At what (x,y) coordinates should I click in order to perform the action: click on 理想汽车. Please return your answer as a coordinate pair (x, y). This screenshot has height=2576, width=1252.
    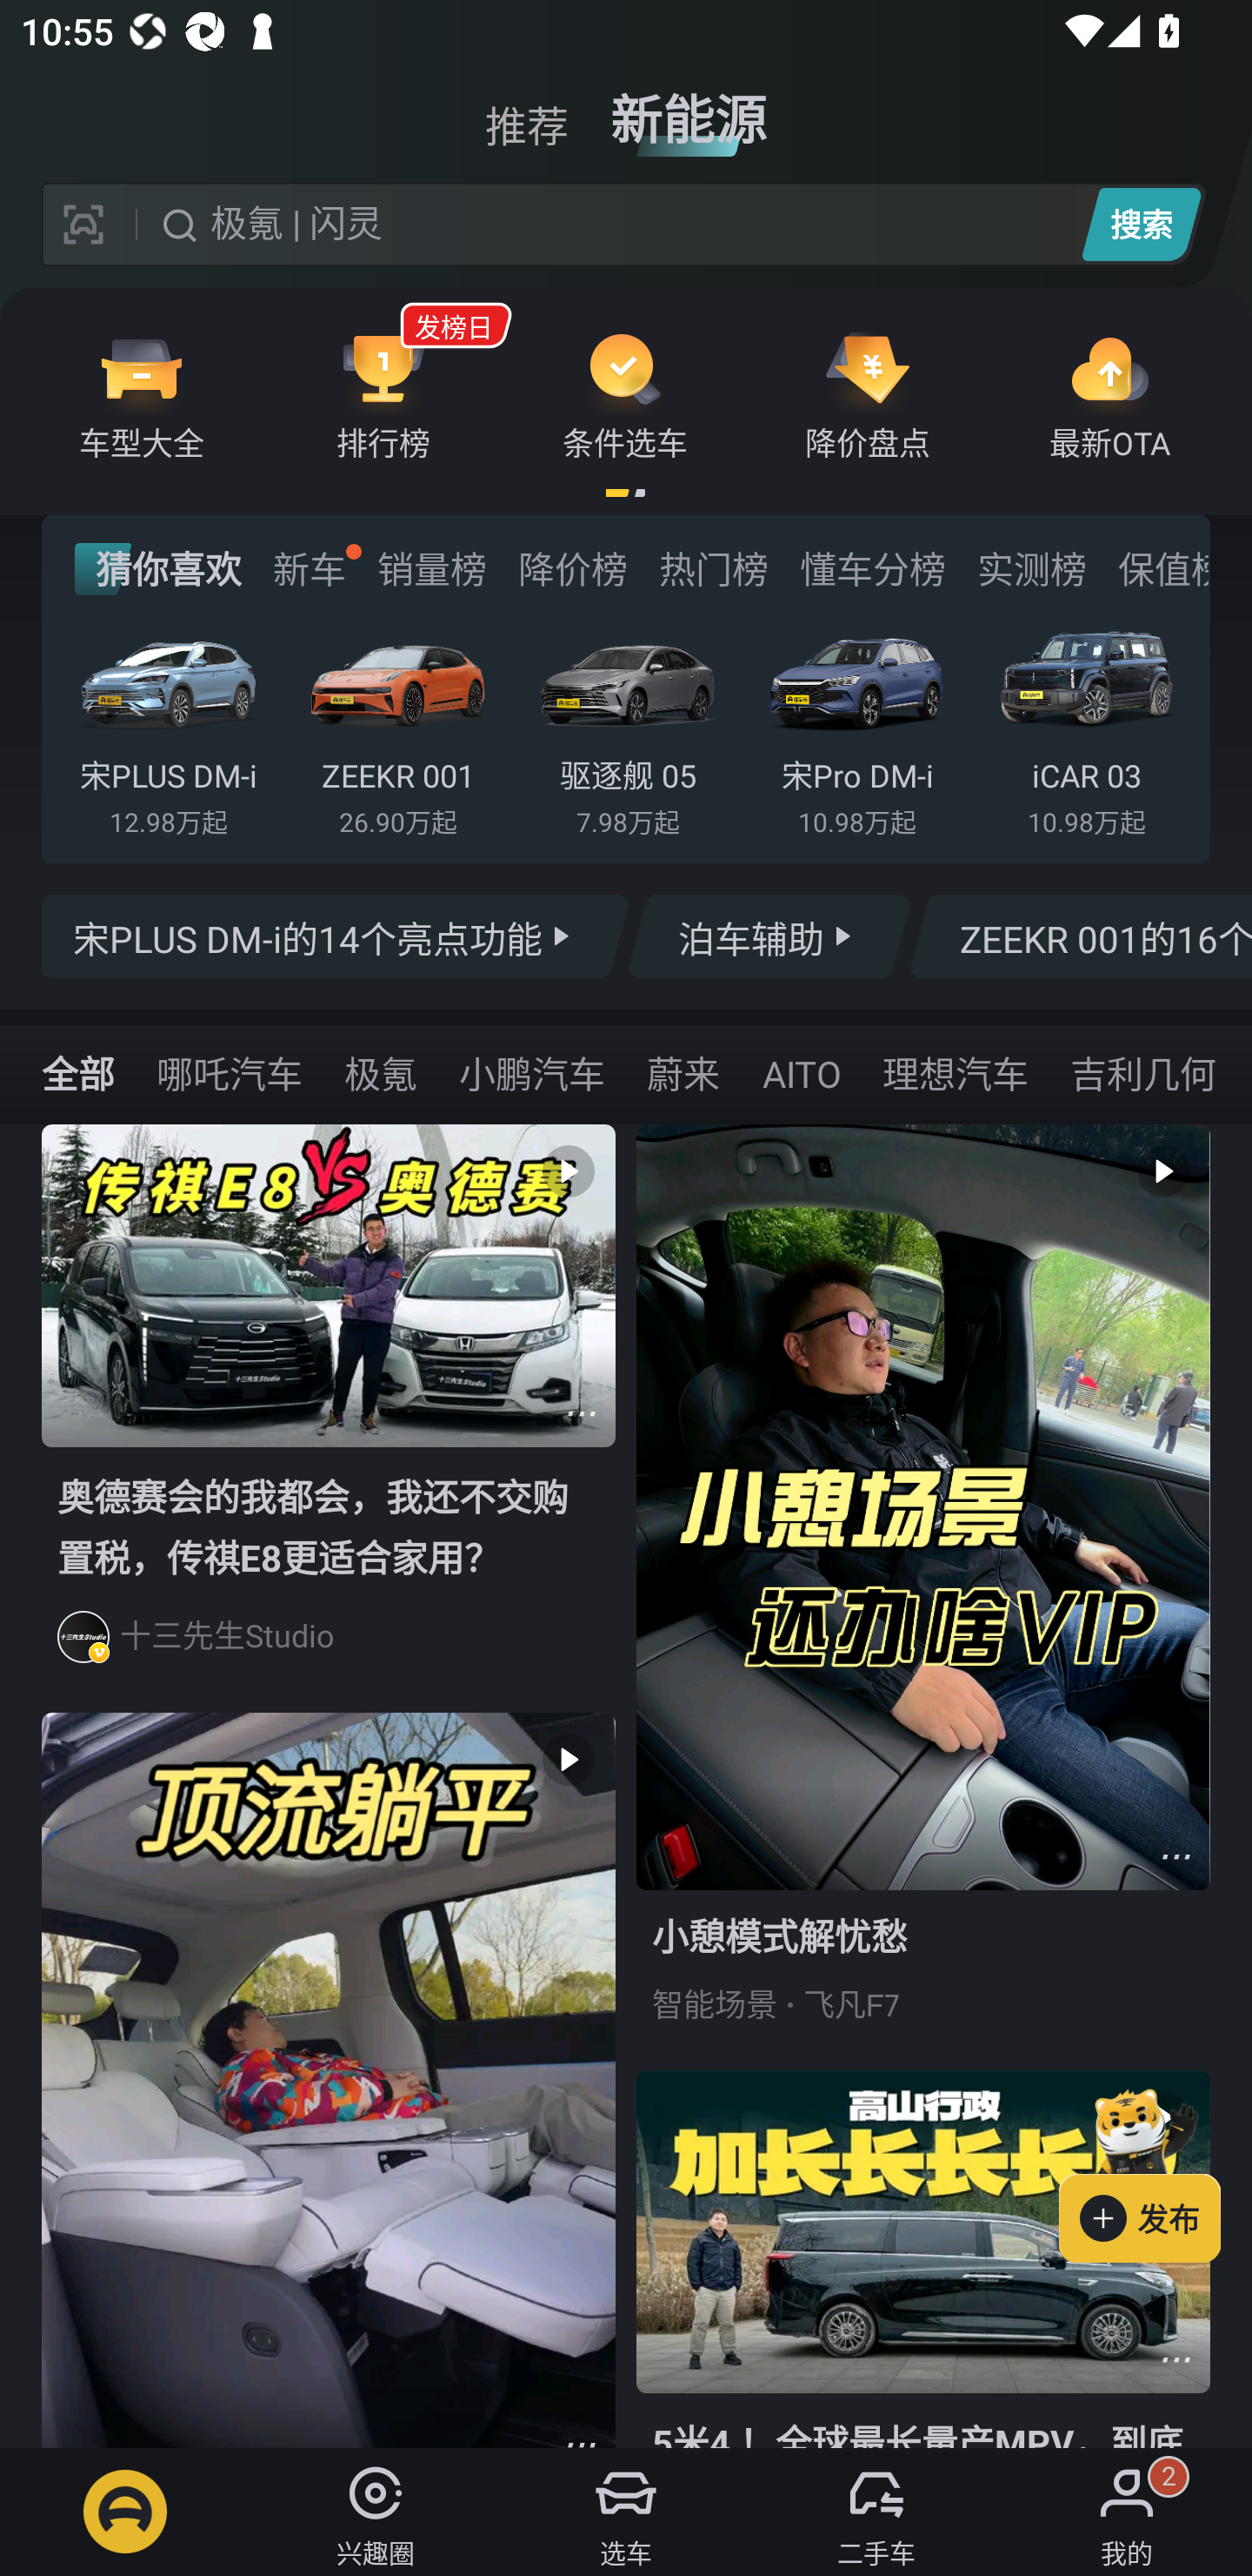
    Looking at the image, I should click on (955, 1072).